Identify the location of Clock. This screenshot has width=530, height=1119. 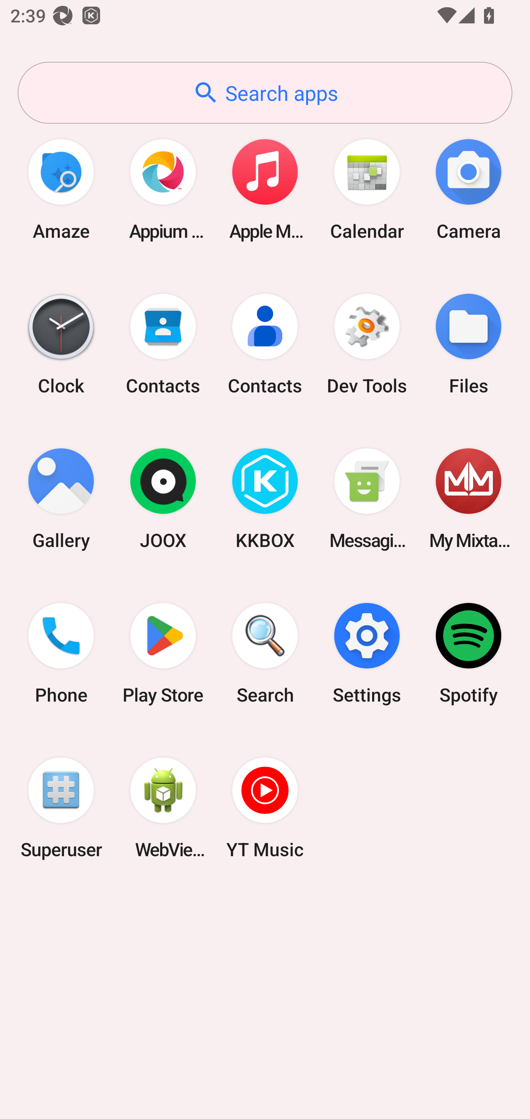
(61, 344).